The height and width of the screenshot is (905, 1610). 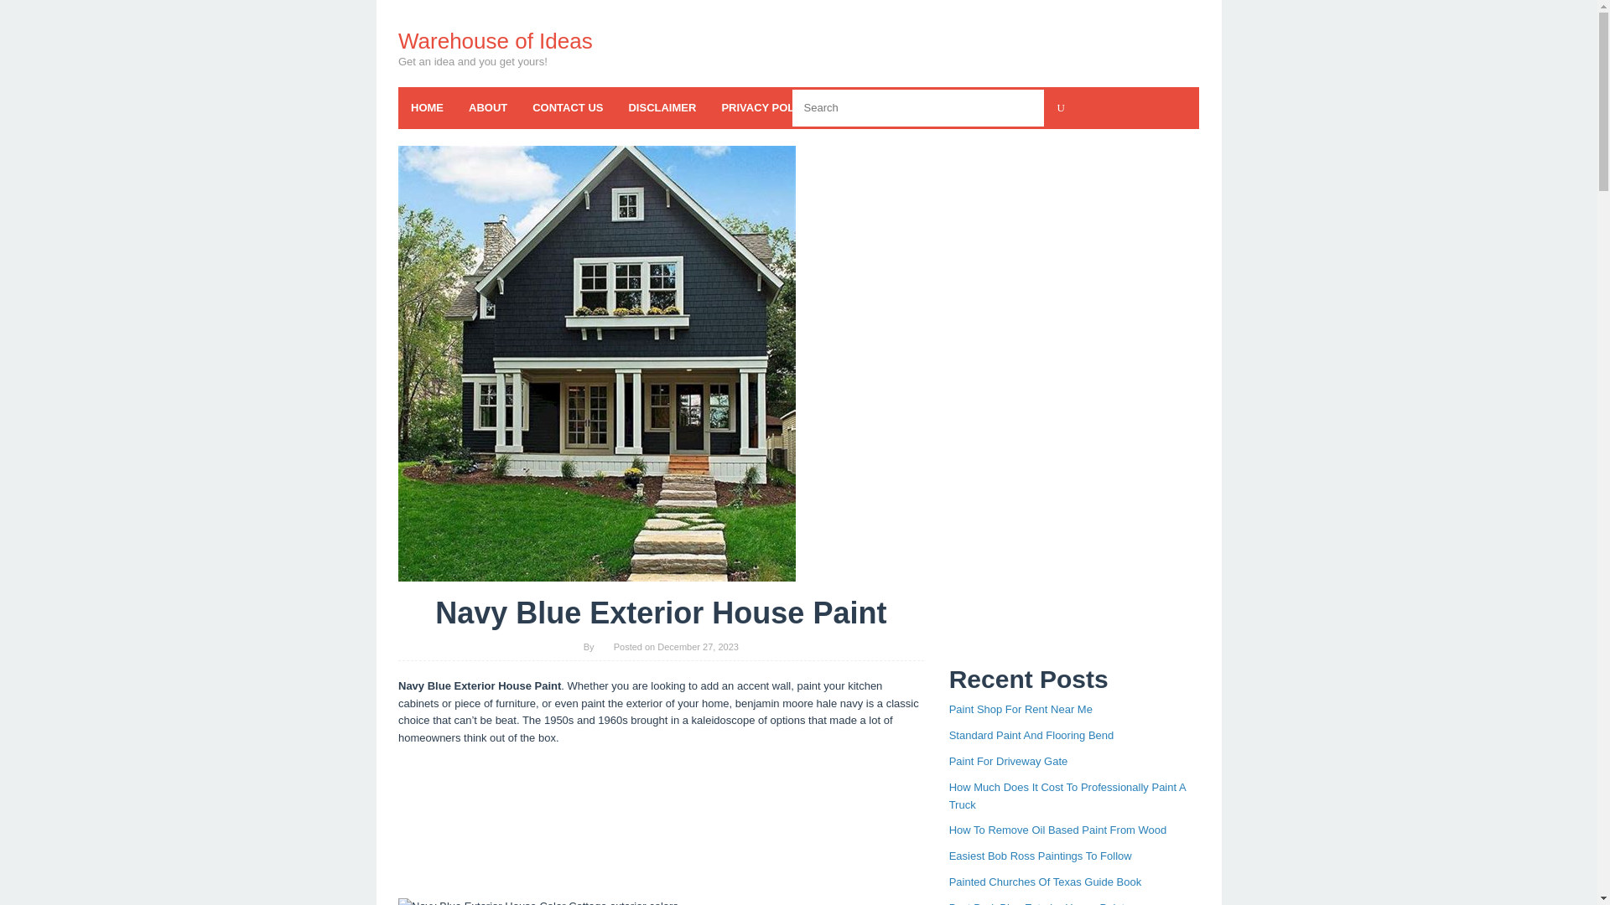 I want to click on Best Dark Blue Exterior House Paint, so click(x=1037, y=903).